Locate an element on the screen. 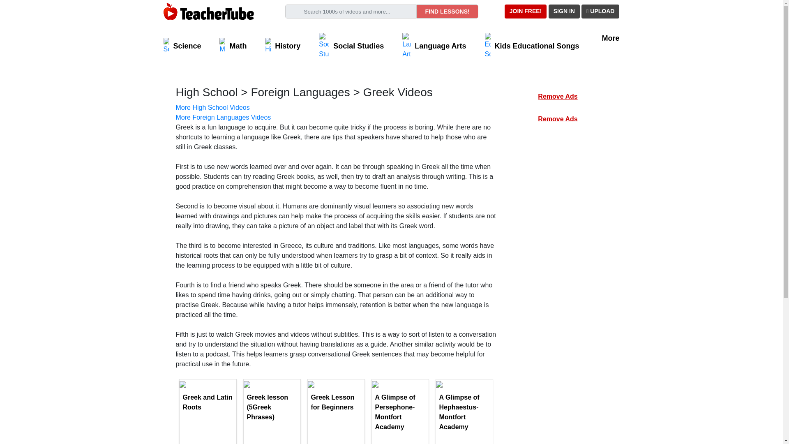 This screenshot has height=444, width=789. Social Studies is located at coordinates (351, 46).